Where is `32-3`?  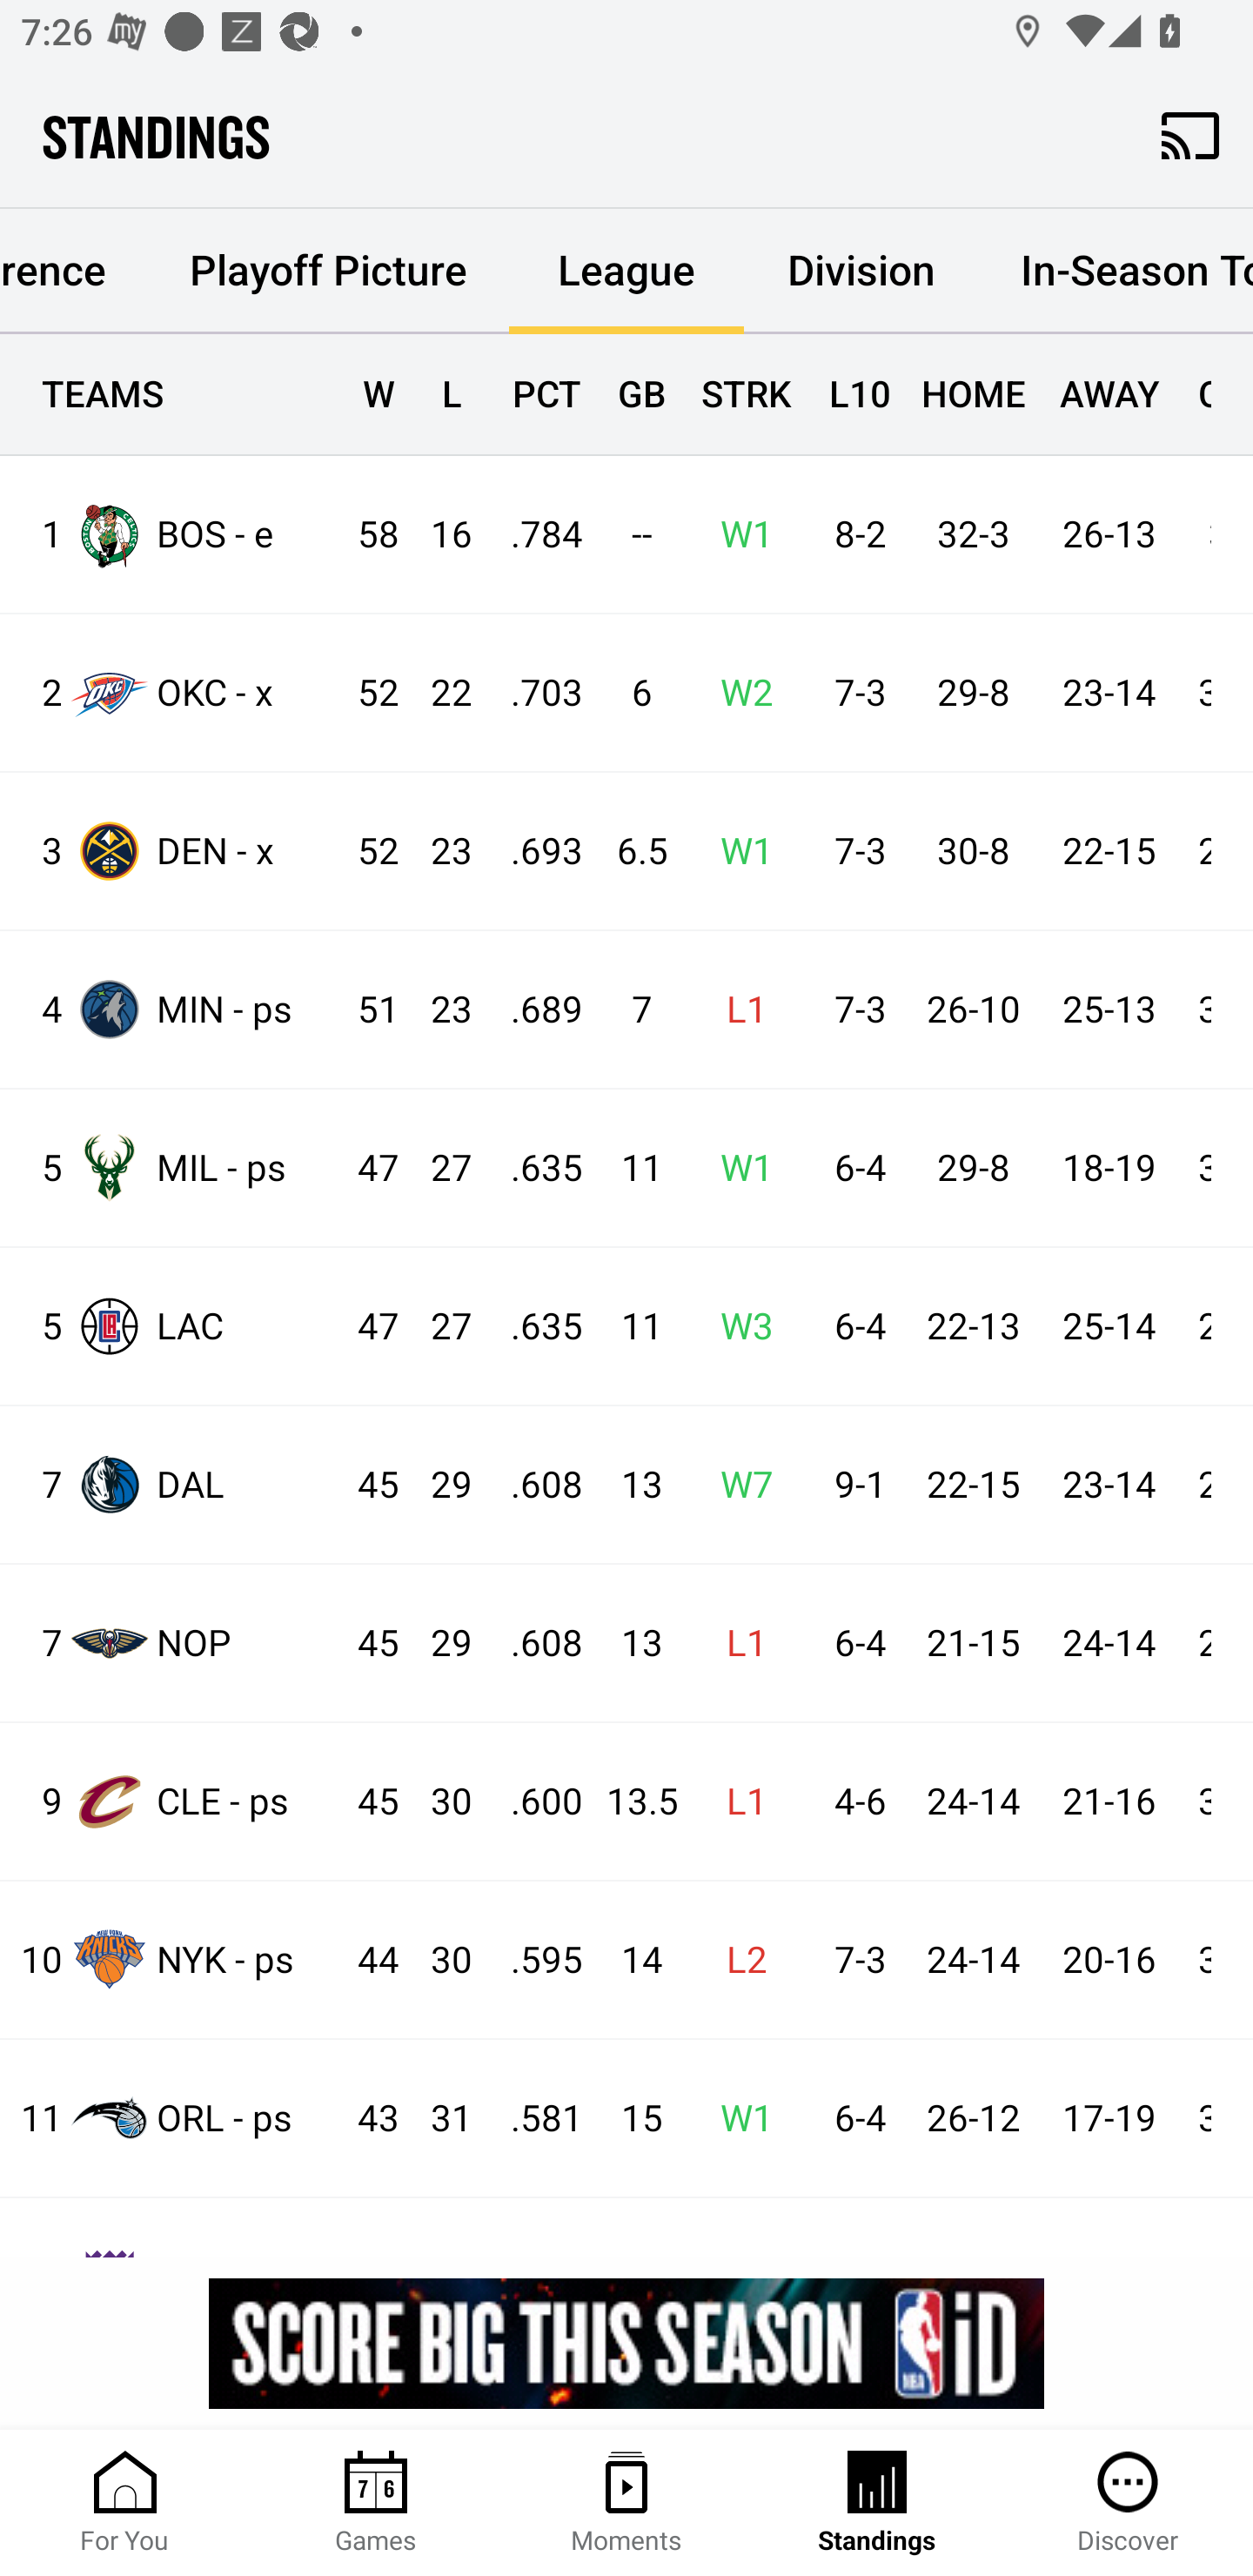 32-3 is located at coordinates (973, 534).